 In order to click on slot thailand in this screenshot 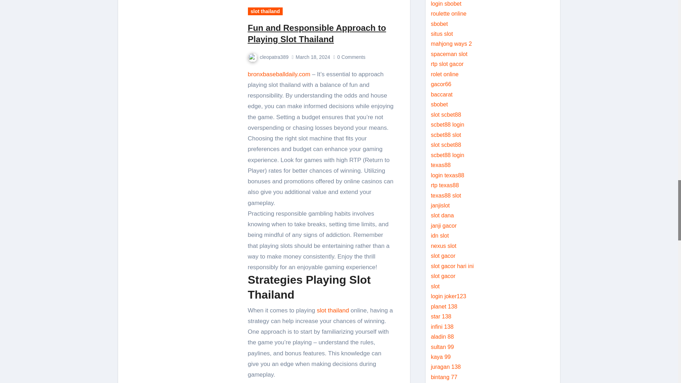, I will do `click(333, 310)`.